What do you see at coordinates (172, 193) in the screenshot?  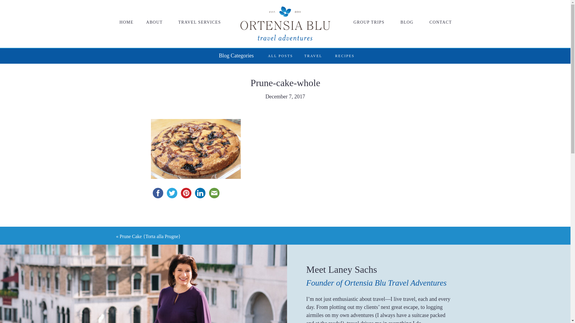 I see `Twitter` at bounding box center [172, 193].